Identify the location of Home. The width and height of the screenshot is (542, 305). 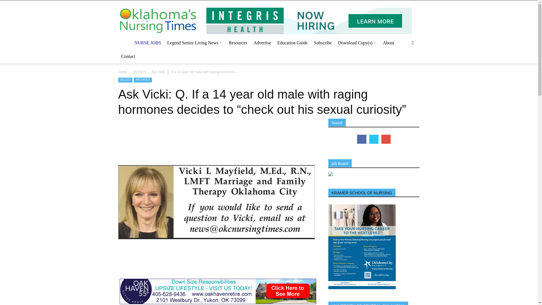
(123, 72).